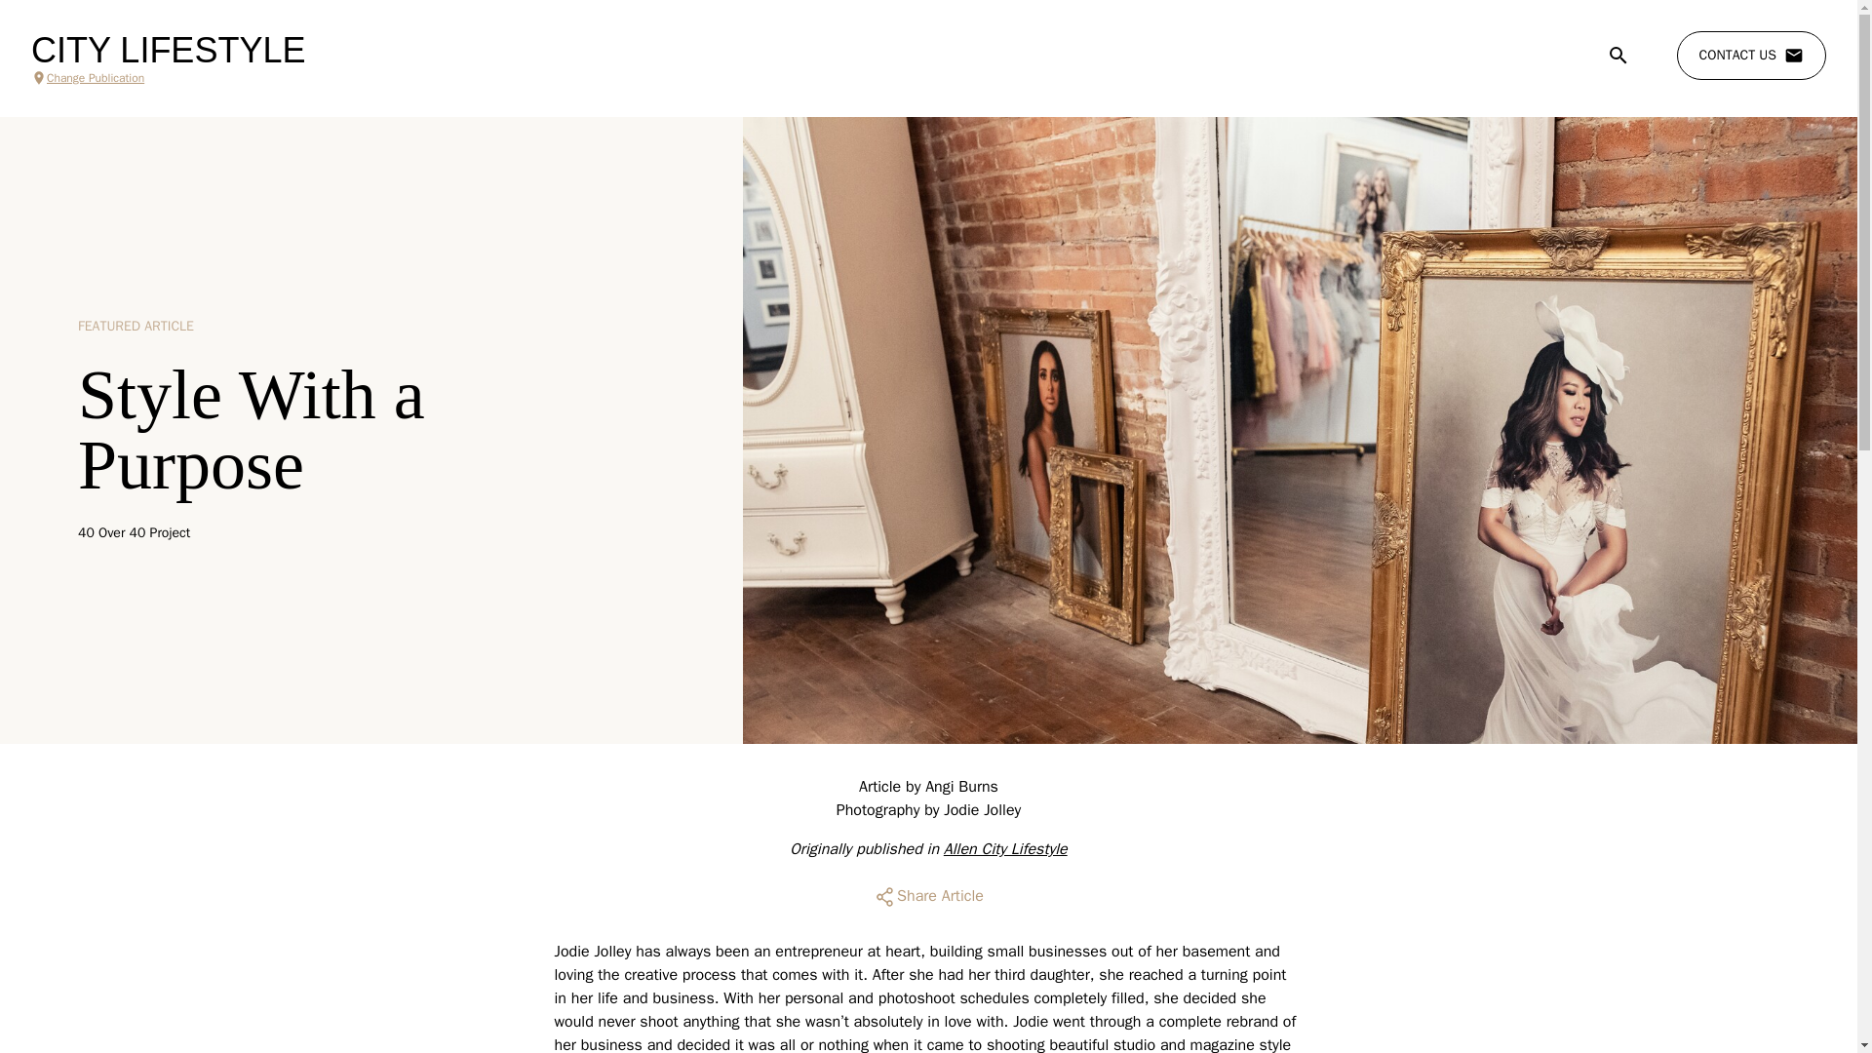  What do you see at coordinates (1751, 56) in the screenshot?
I see `CONTACT US` at bounding box center [1751, 56].